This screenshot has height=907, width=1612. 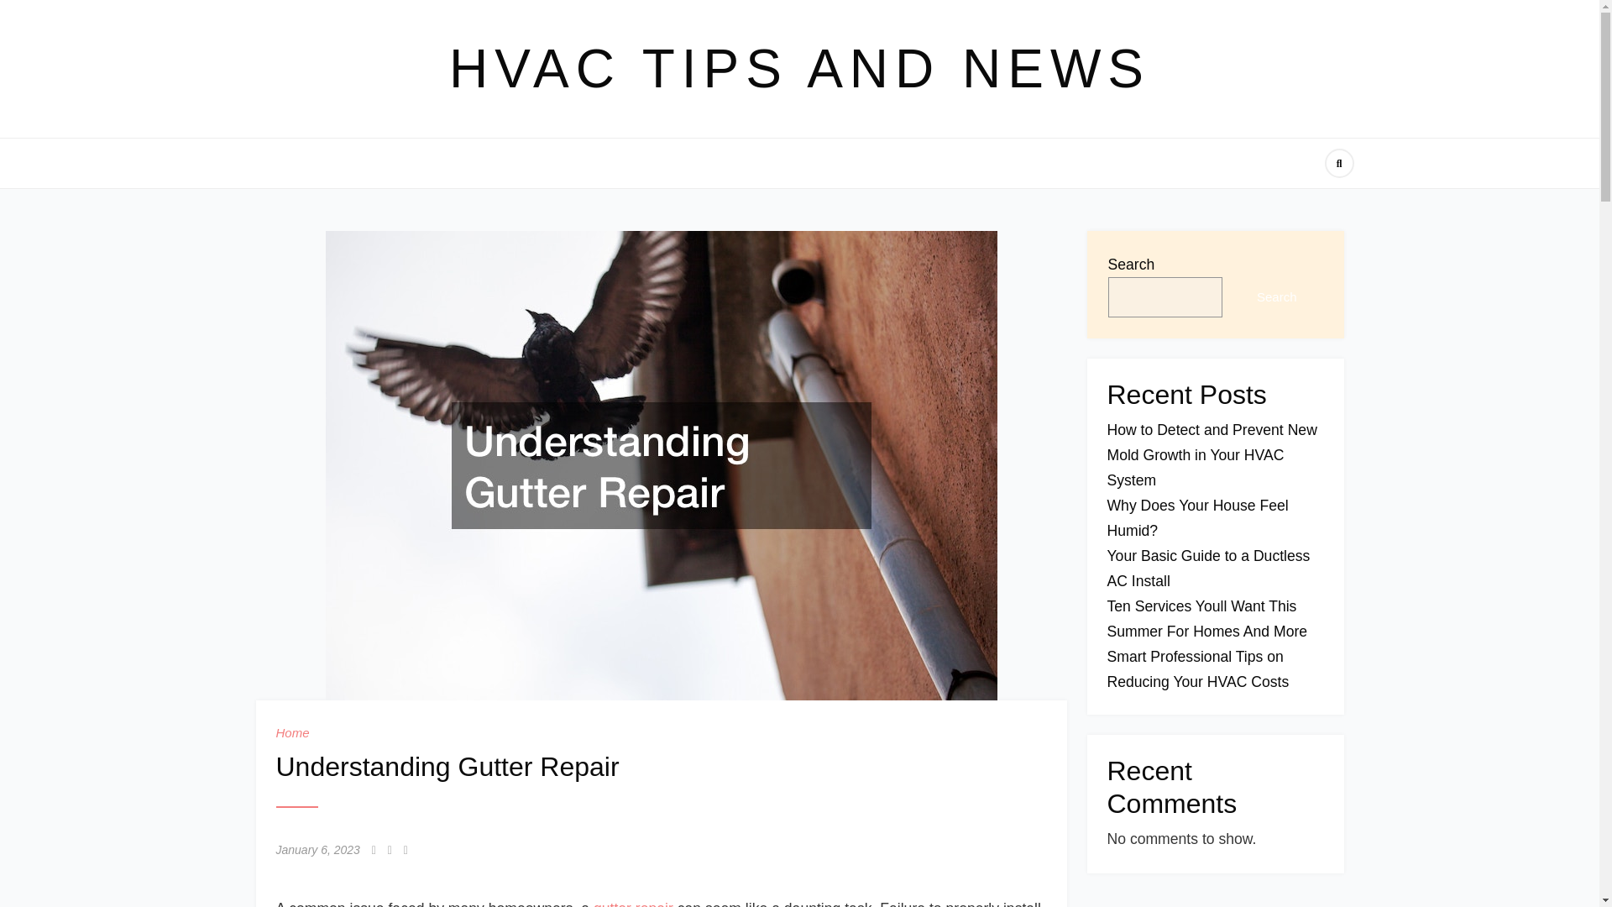 I want to click on Smart Professional Tips on Reducing Your HVAC Costs, so click(x=1197, y=668).